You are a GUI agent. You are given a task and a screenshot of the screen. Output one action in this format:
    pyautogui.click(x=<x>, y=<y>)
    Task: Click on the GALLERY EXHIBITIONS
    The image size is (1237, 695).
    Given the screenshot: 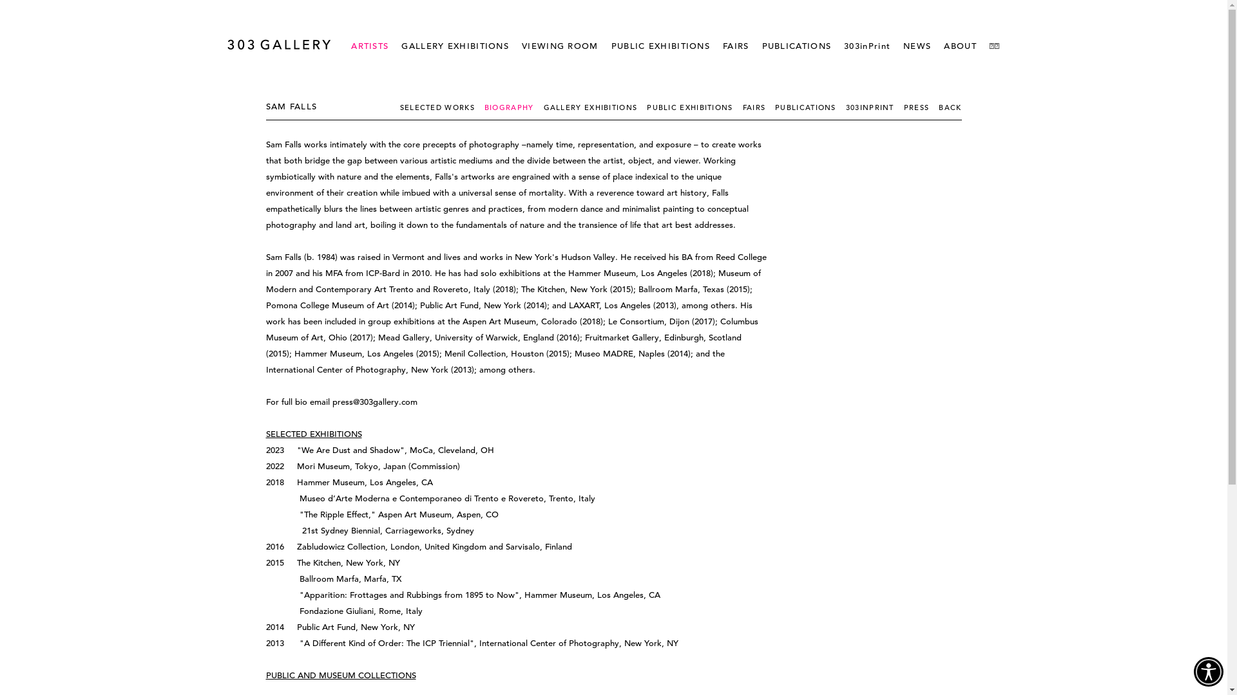 What is the action you would take?
    pyautogui.click(x=595, y=107)
    